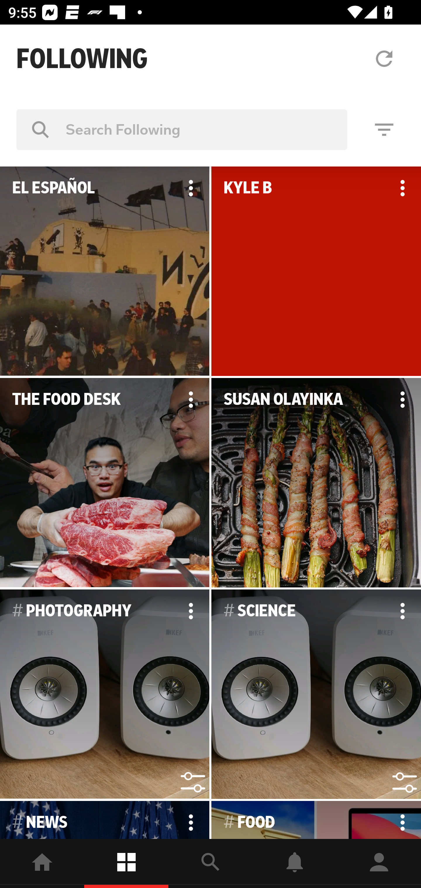  Describe the element at coordinates (182, 129) in the screenshot. I see `Search Following` at that location.